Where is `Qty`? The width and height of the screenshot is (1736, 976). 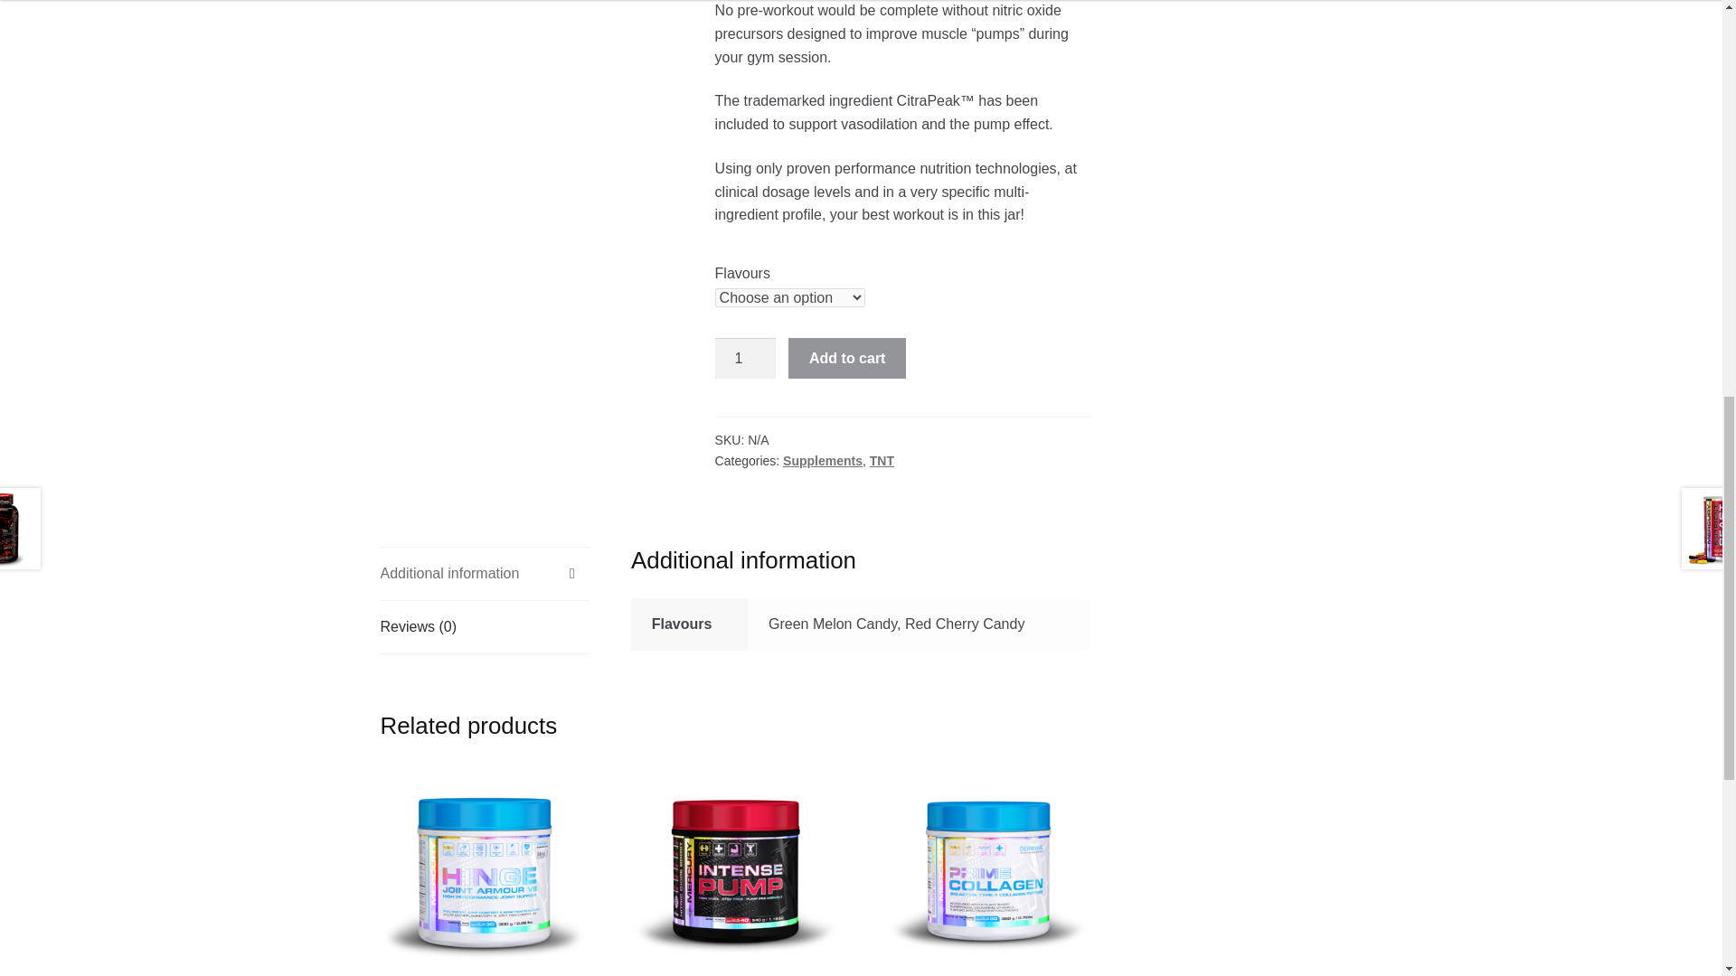 Qty is located at coordinates (823, 461).